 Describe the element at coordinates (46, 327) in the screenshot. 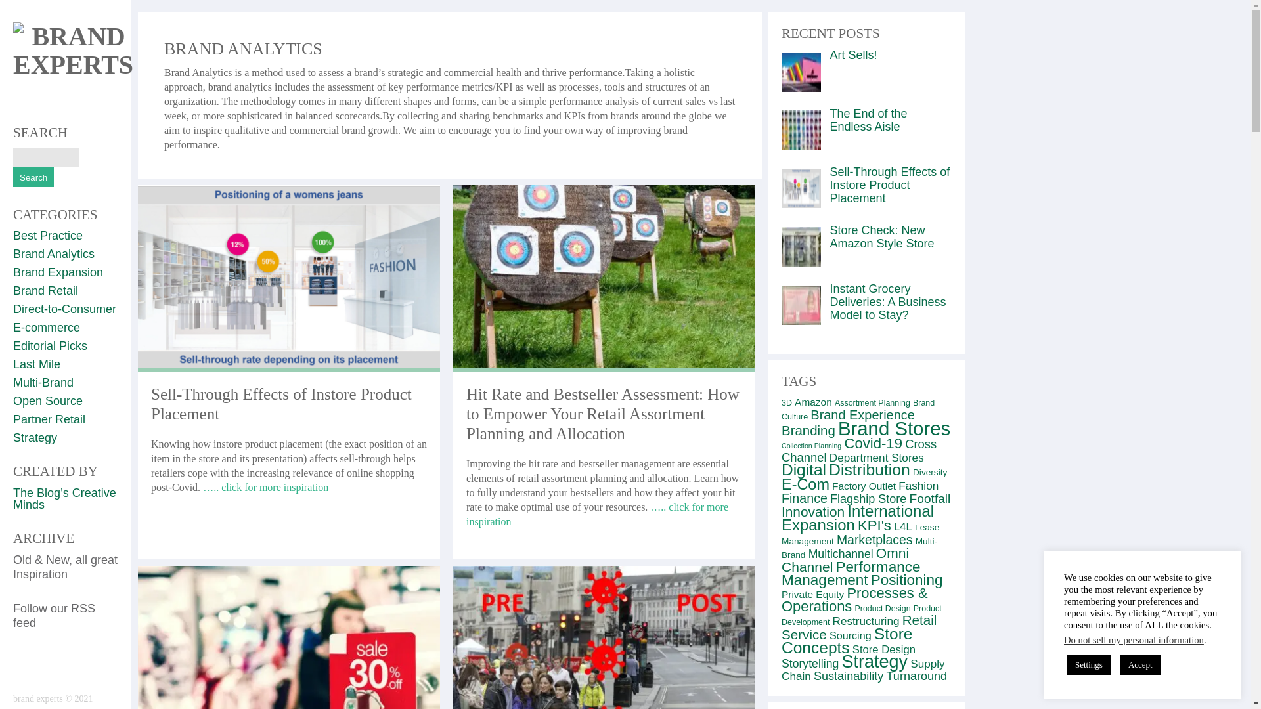

I see `E-commerce` at that location.